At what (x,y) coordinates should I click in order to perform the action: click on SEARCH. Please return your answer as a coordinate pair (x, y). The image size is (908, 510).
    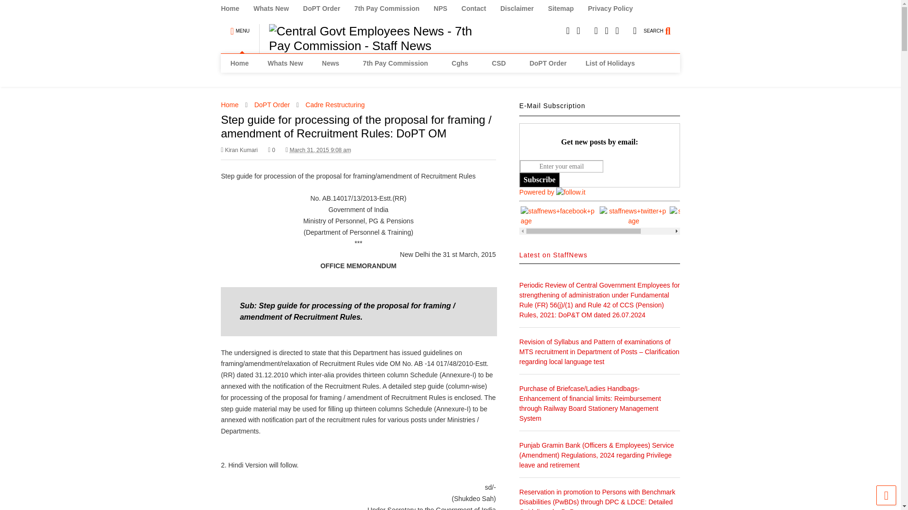
    Looking at the image, I should click on (662, 26).